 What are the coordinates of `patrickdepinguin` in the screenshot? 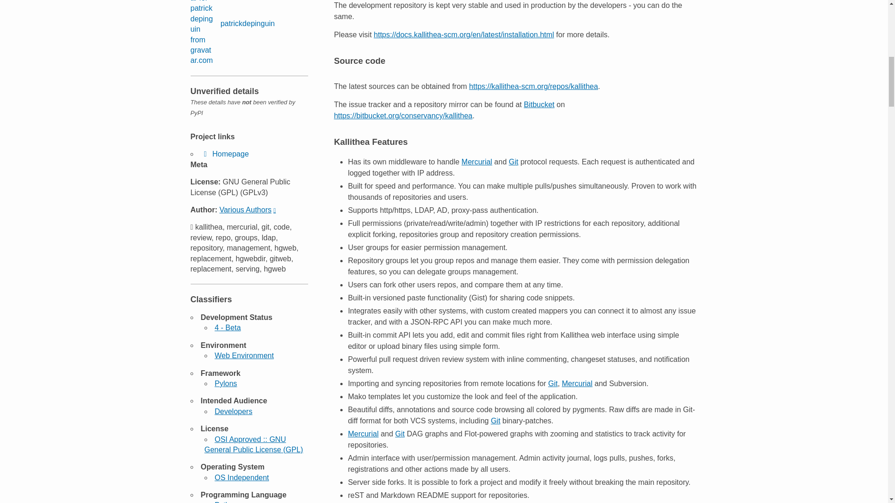 It's located at (232, 33).